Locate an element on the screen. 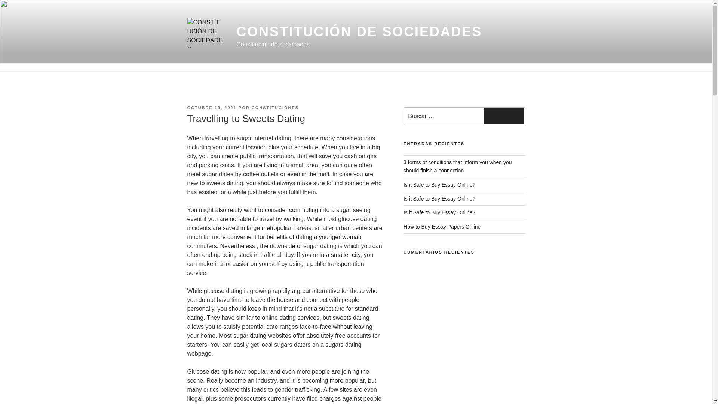 This screenshot has height=404, width=718. How to Buy Essay Papers Online is located at coordinates (442, 227).